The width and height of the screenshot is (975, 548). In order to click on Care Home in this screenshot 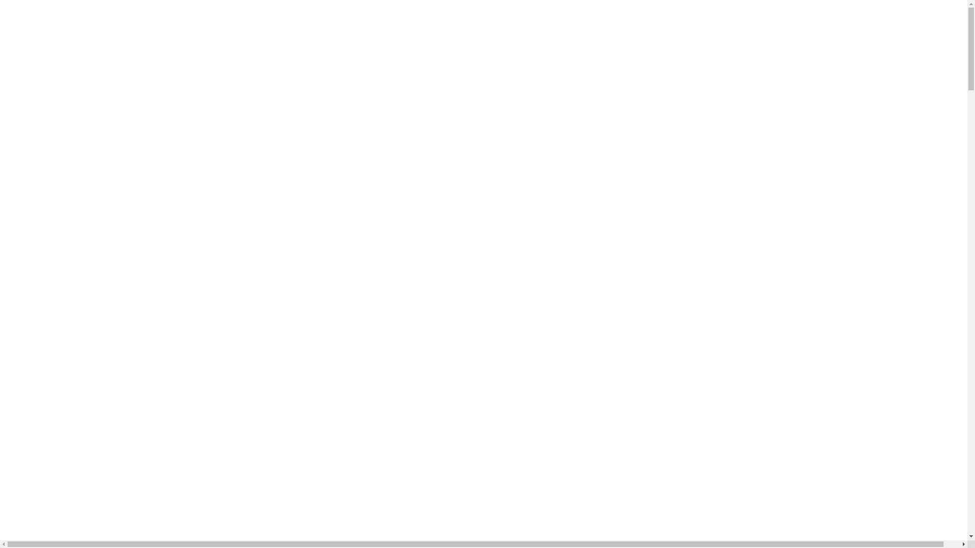, I will do `click(63, 288)`.